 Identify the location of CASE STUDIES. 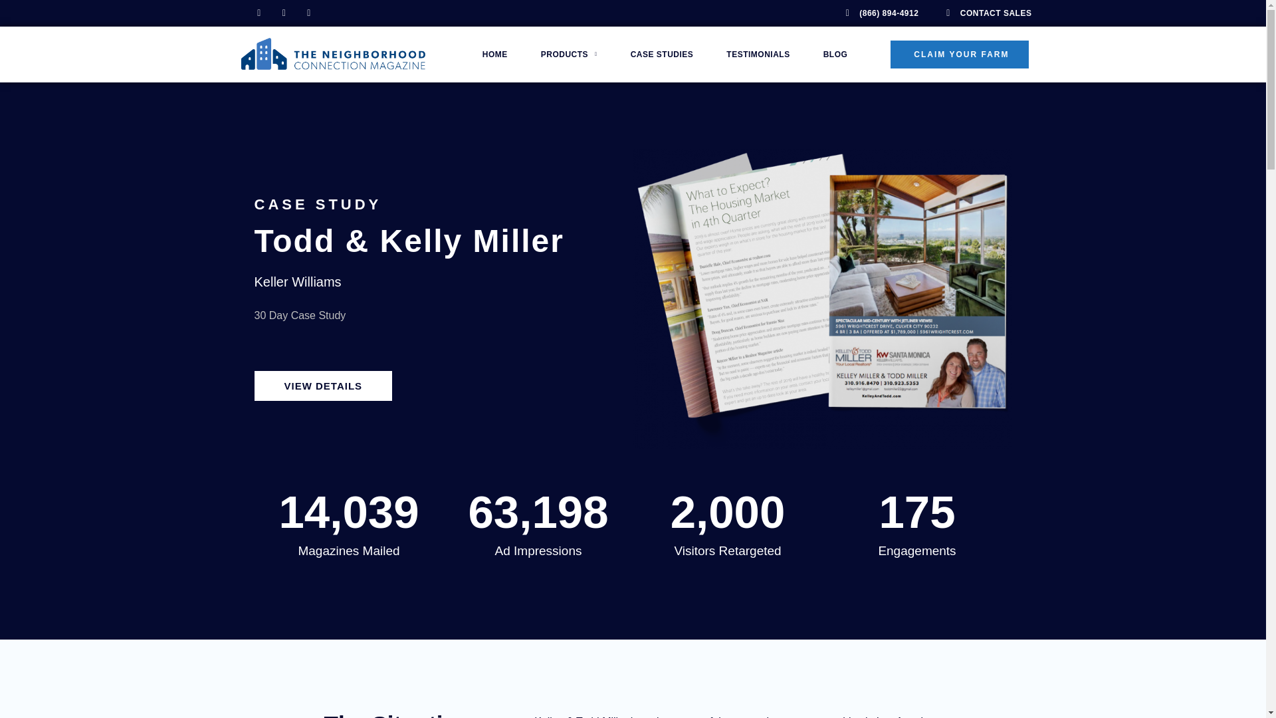
(662, 55).